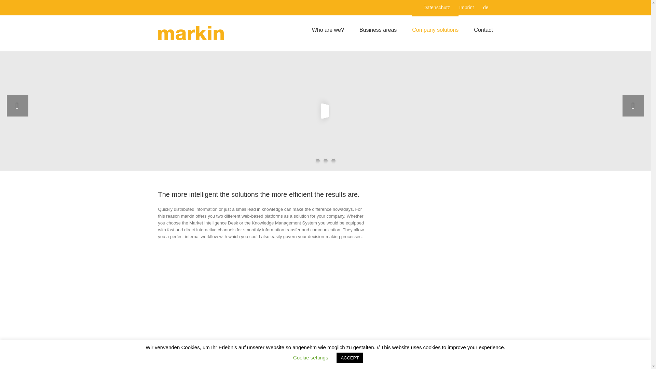 The image size is (656, 369). I want to click on Imprint, so click(466, 8).